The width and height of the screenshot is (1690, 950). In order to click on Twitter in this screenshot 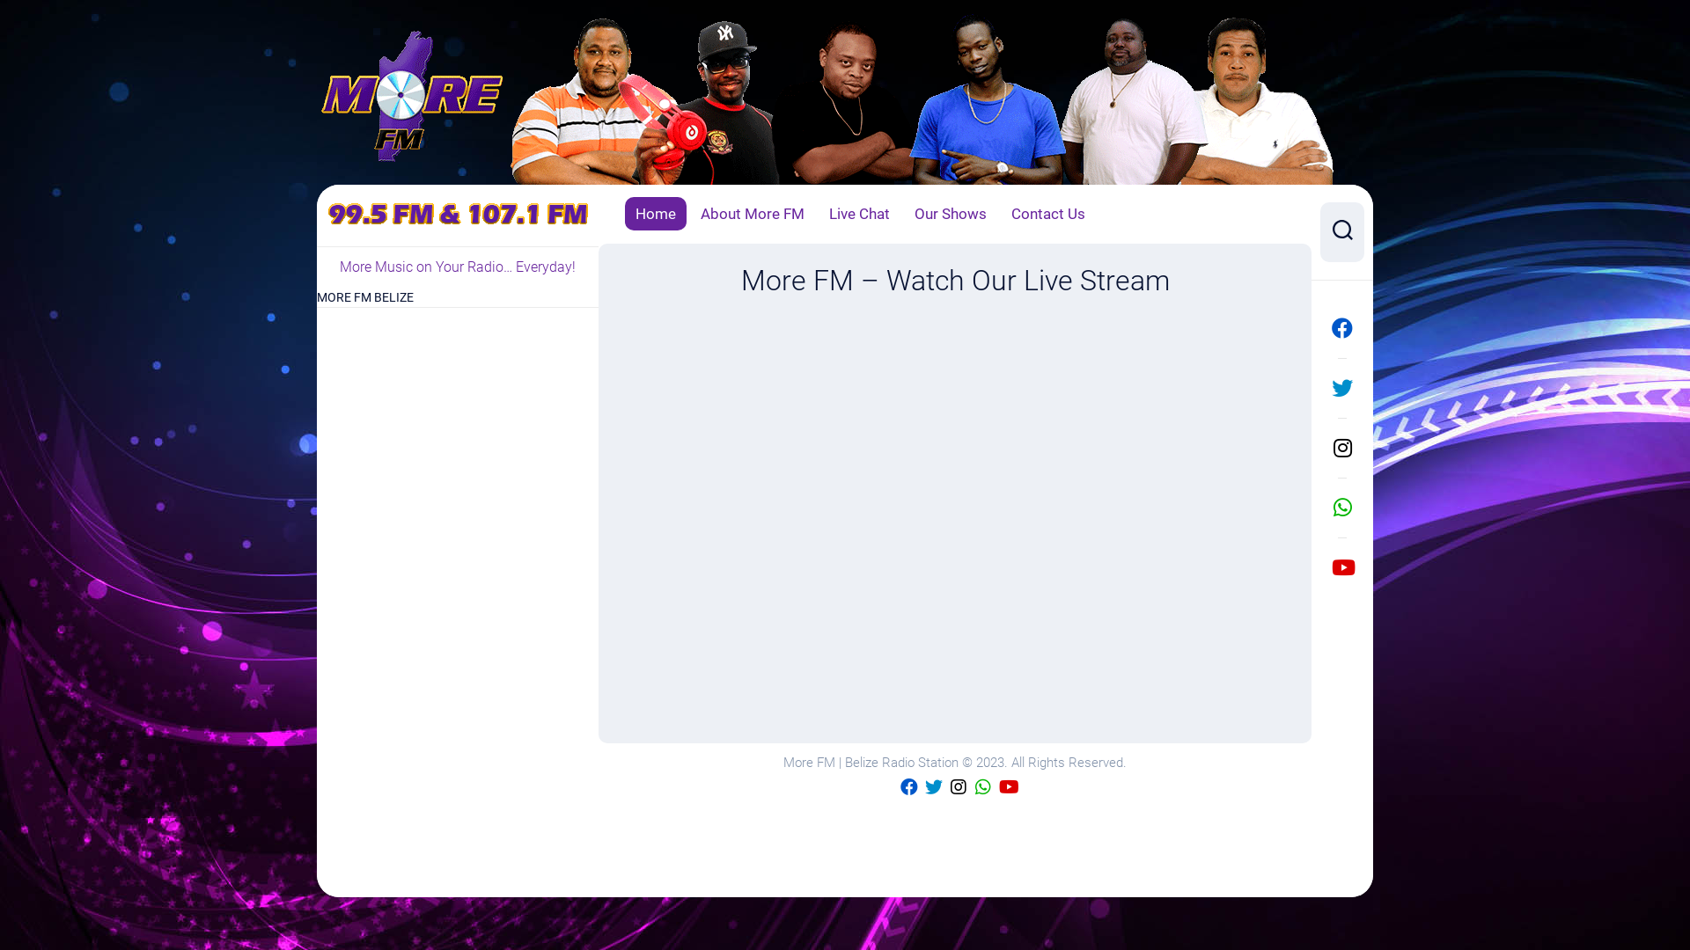, I will do `click(1342, 388)`.